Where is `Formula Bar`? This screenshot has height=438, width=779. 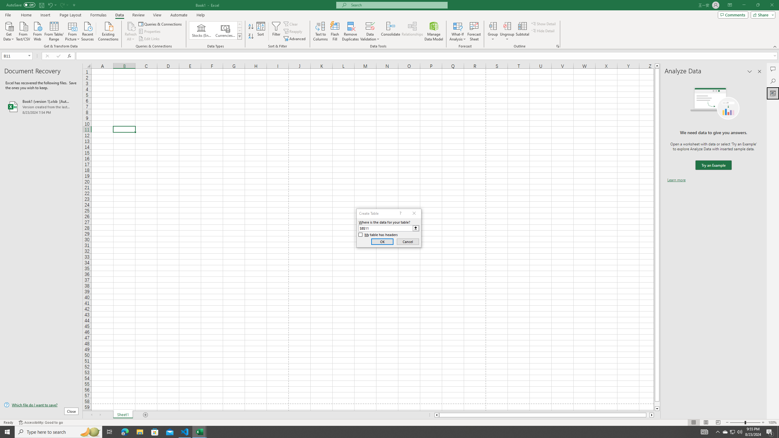 Formula Bar is located at coordinates (428, 56).